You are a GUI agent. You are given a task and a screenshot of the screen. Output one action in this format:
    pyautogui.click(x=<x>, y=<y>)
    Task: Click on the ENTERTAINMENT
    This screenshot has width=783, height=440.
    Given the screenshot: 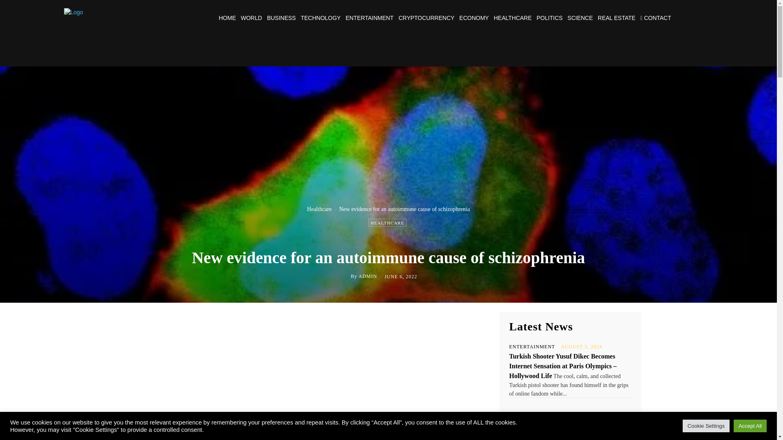 What is the action you would take?
    pyautogui.click(x=369, y=18)
    